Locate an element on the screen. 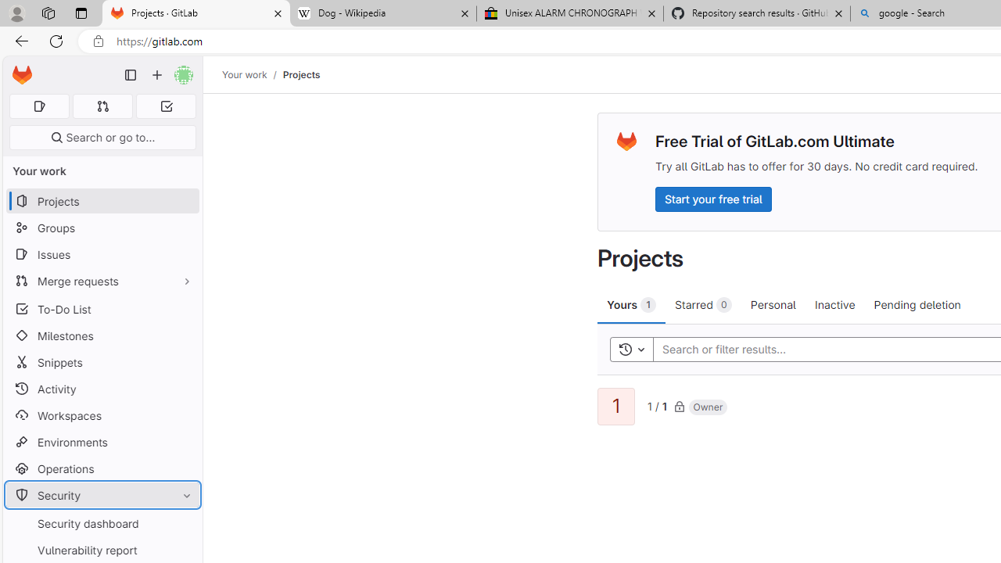 The width and height of the screenshot is (1001, 563). Yours 1 is located at coordinates (632, 304).